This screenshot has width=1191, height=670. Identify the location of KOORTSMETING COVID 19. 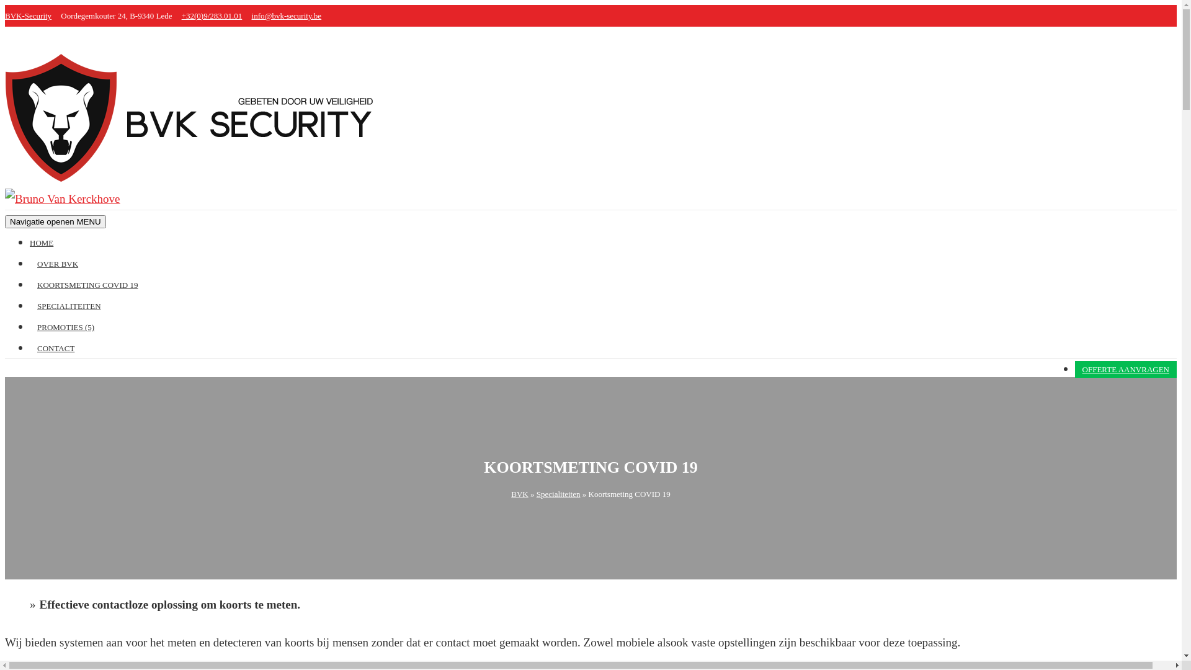
(87, 285).